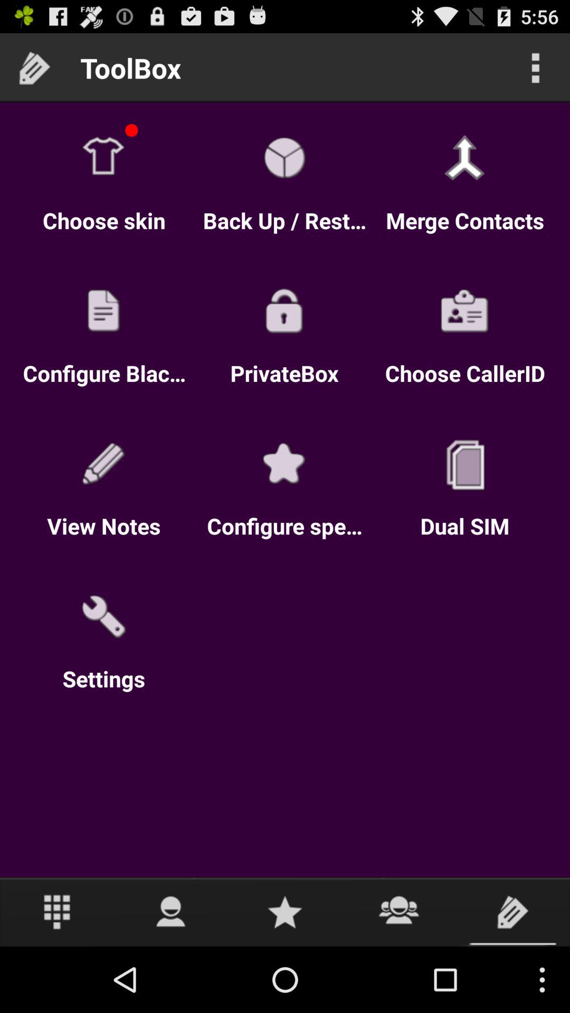 Image resolution: width=570 pixels, height=1013 pixels. What do you see at coordinates (171, 912) in the screenshot?
I see `go to profile` at bounding box center [171, 912].